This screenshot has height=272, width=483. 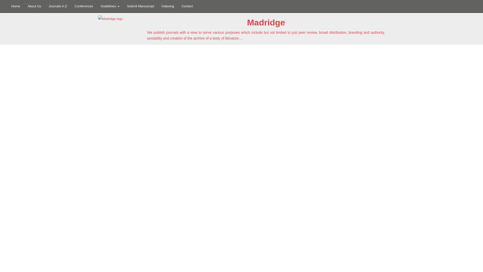 What do you see at coordinates (84, 6) in the screenshot?
I see `Conferences` at bounding box center [84, 6].